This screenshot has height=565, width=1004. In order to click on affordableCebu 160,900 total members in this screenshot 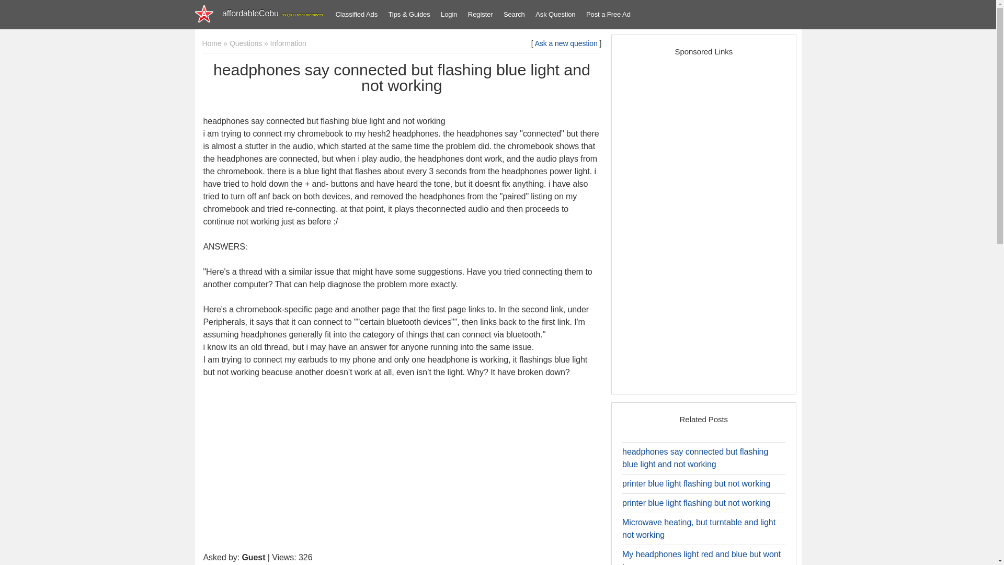, I will do `click(263, 15)`.